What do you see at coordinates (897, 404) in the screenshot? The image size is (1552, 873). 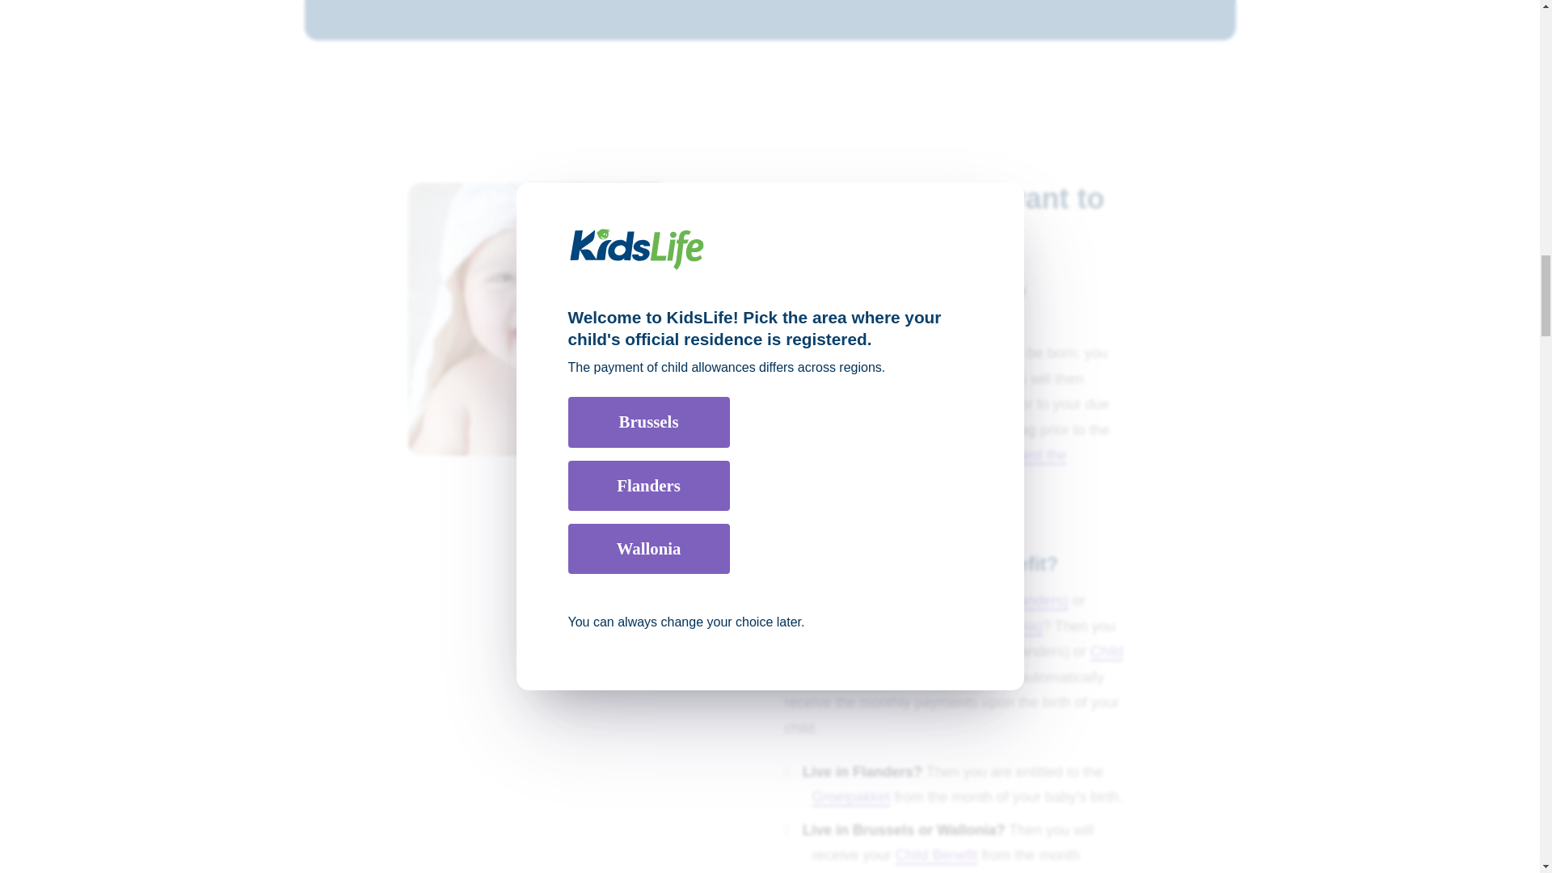 I see `Startbedrag: Maternity Allowance when your child is born` at bounding box center [897, 404].